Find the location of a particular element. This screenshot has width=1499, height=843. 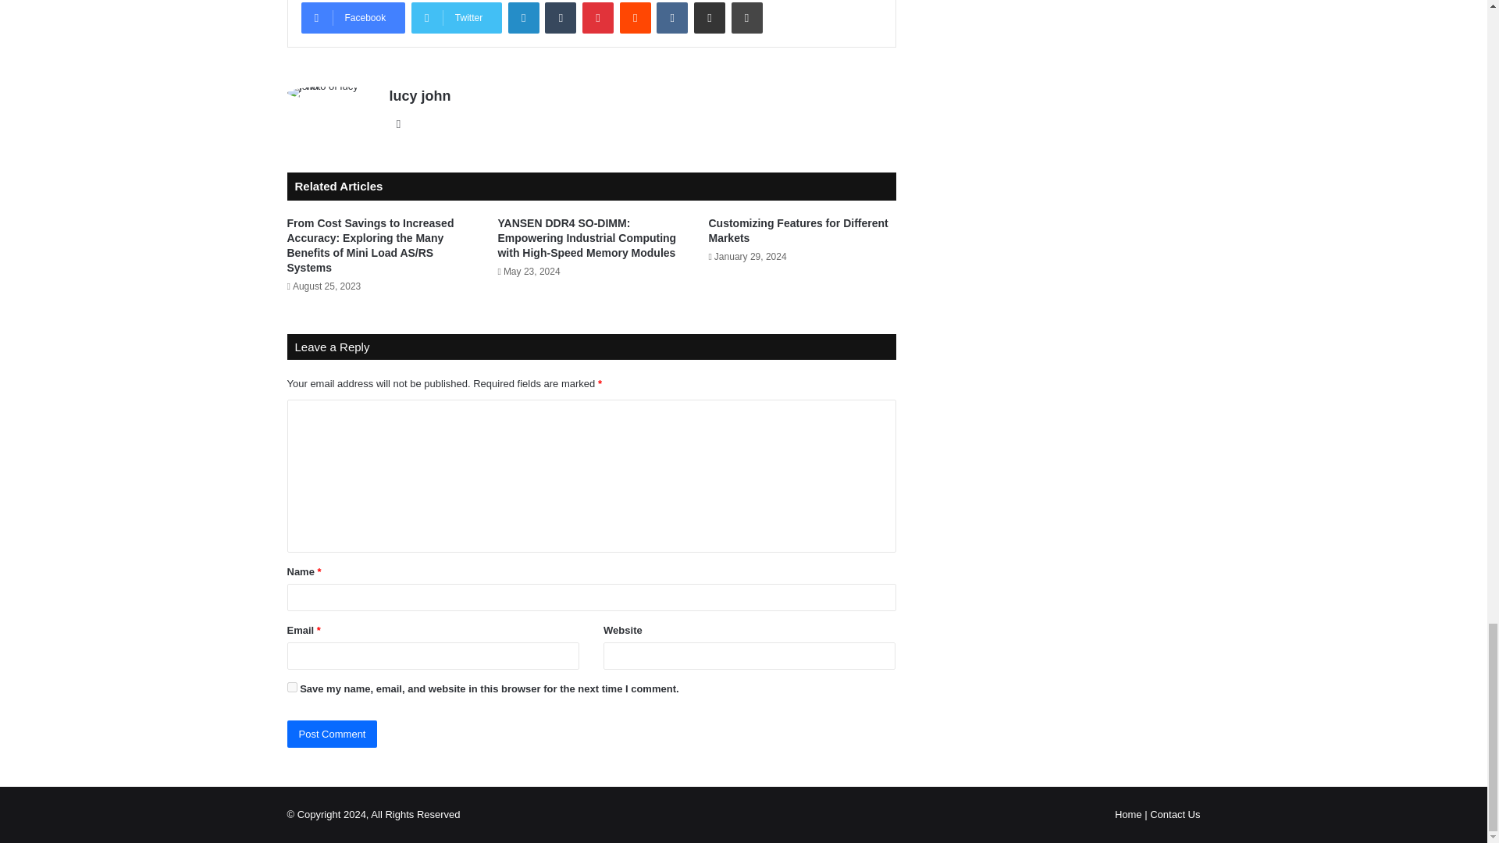

Tumblr is located at coordinates (561, 18).